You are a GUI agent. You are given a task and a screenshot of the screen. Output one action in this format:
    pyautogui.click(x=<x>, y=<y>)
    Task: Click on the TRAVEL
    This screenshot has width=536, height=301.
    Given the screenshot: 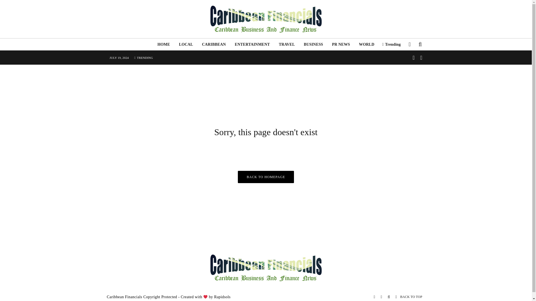 What is the action you would take?
    pyautogui.click(x=287, y=45)
    